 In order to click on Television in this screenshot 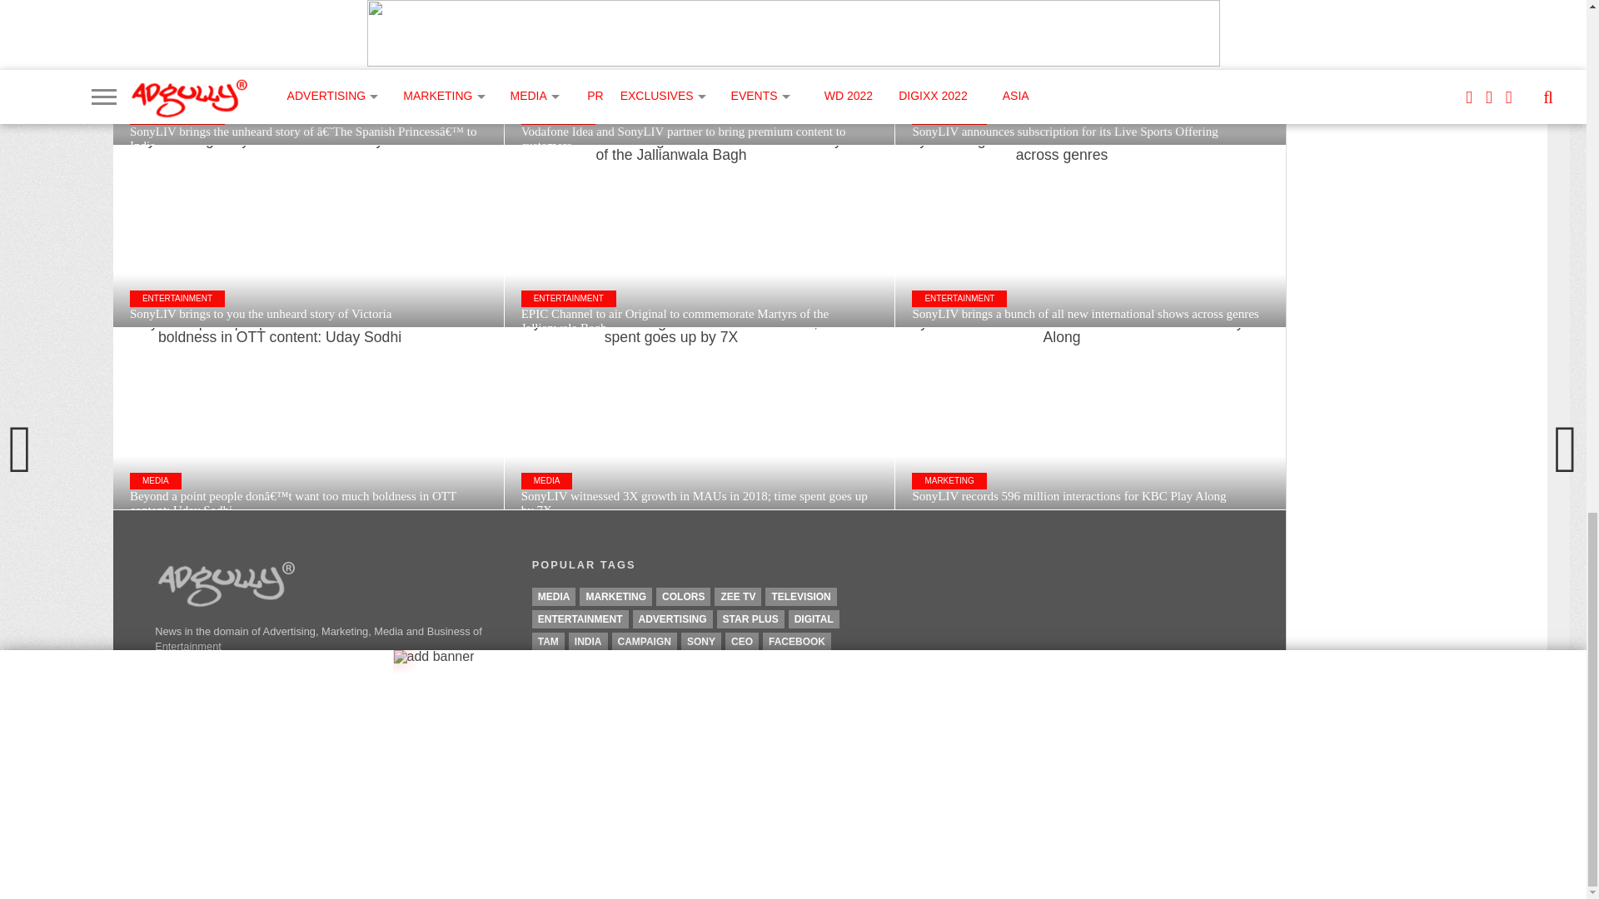, I will do `click(801, 596)`.